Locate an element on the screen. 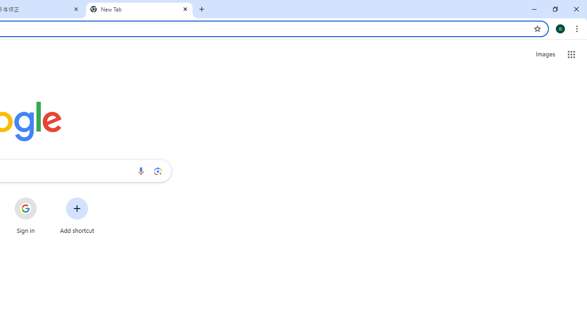 The height and width of the screenshot is (330, 587). Drive, row 3 of 5 and column 3 of 3 in the first section is located at coordinates (544, 193).